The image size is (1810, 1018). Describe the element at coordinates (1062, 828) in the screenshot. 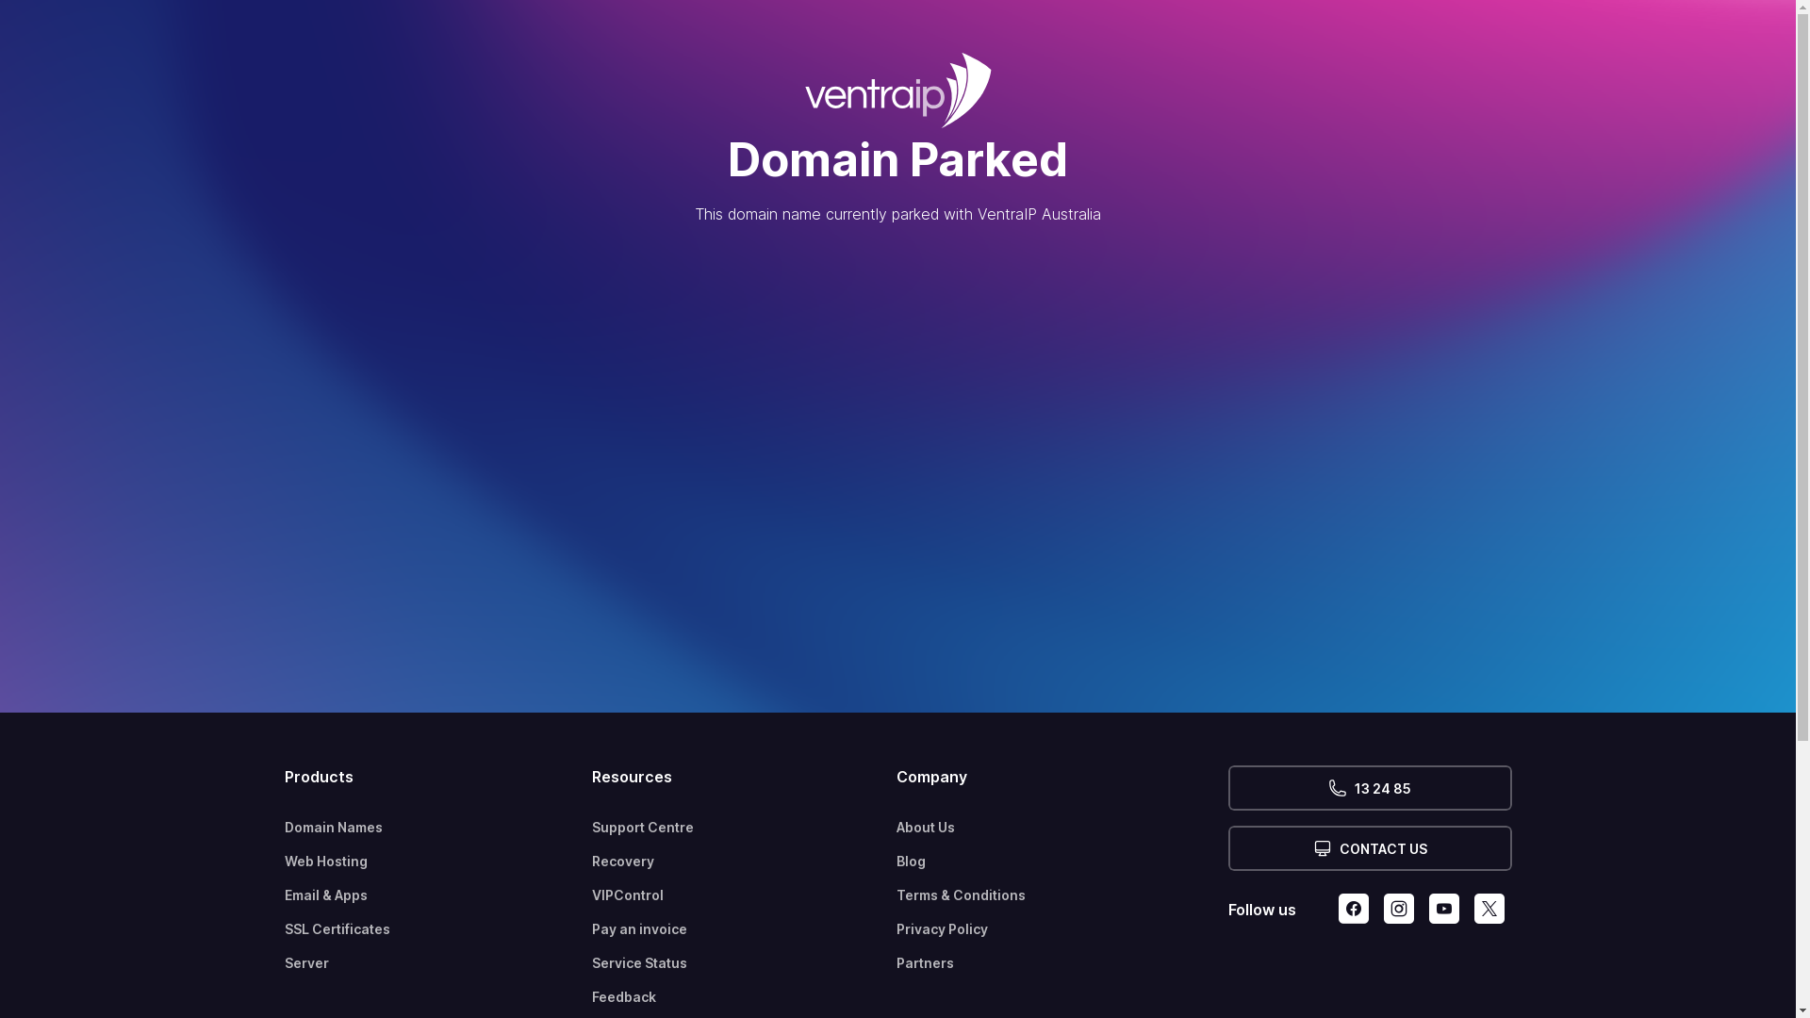

I see `About Us` at that location.